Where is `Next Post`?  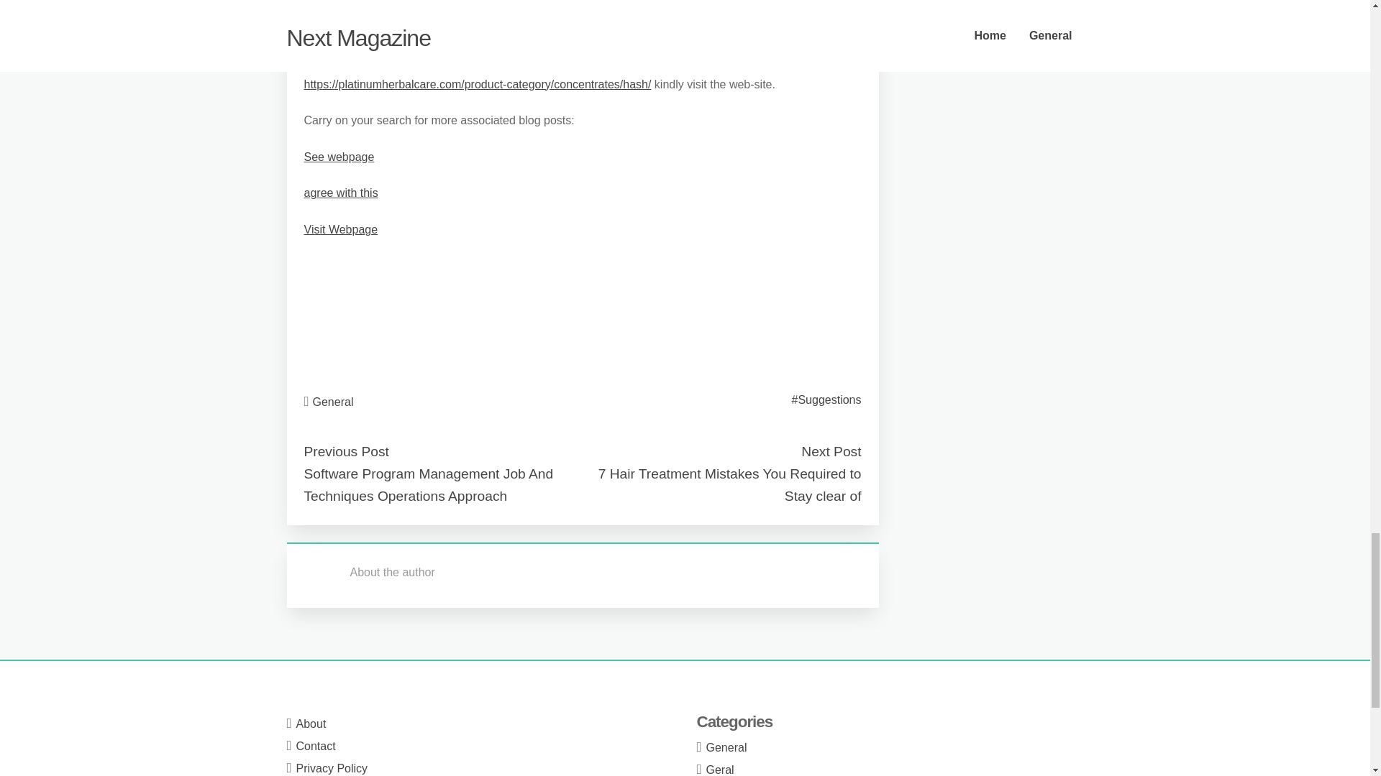 Next Post is located at coordinates (830, 451).